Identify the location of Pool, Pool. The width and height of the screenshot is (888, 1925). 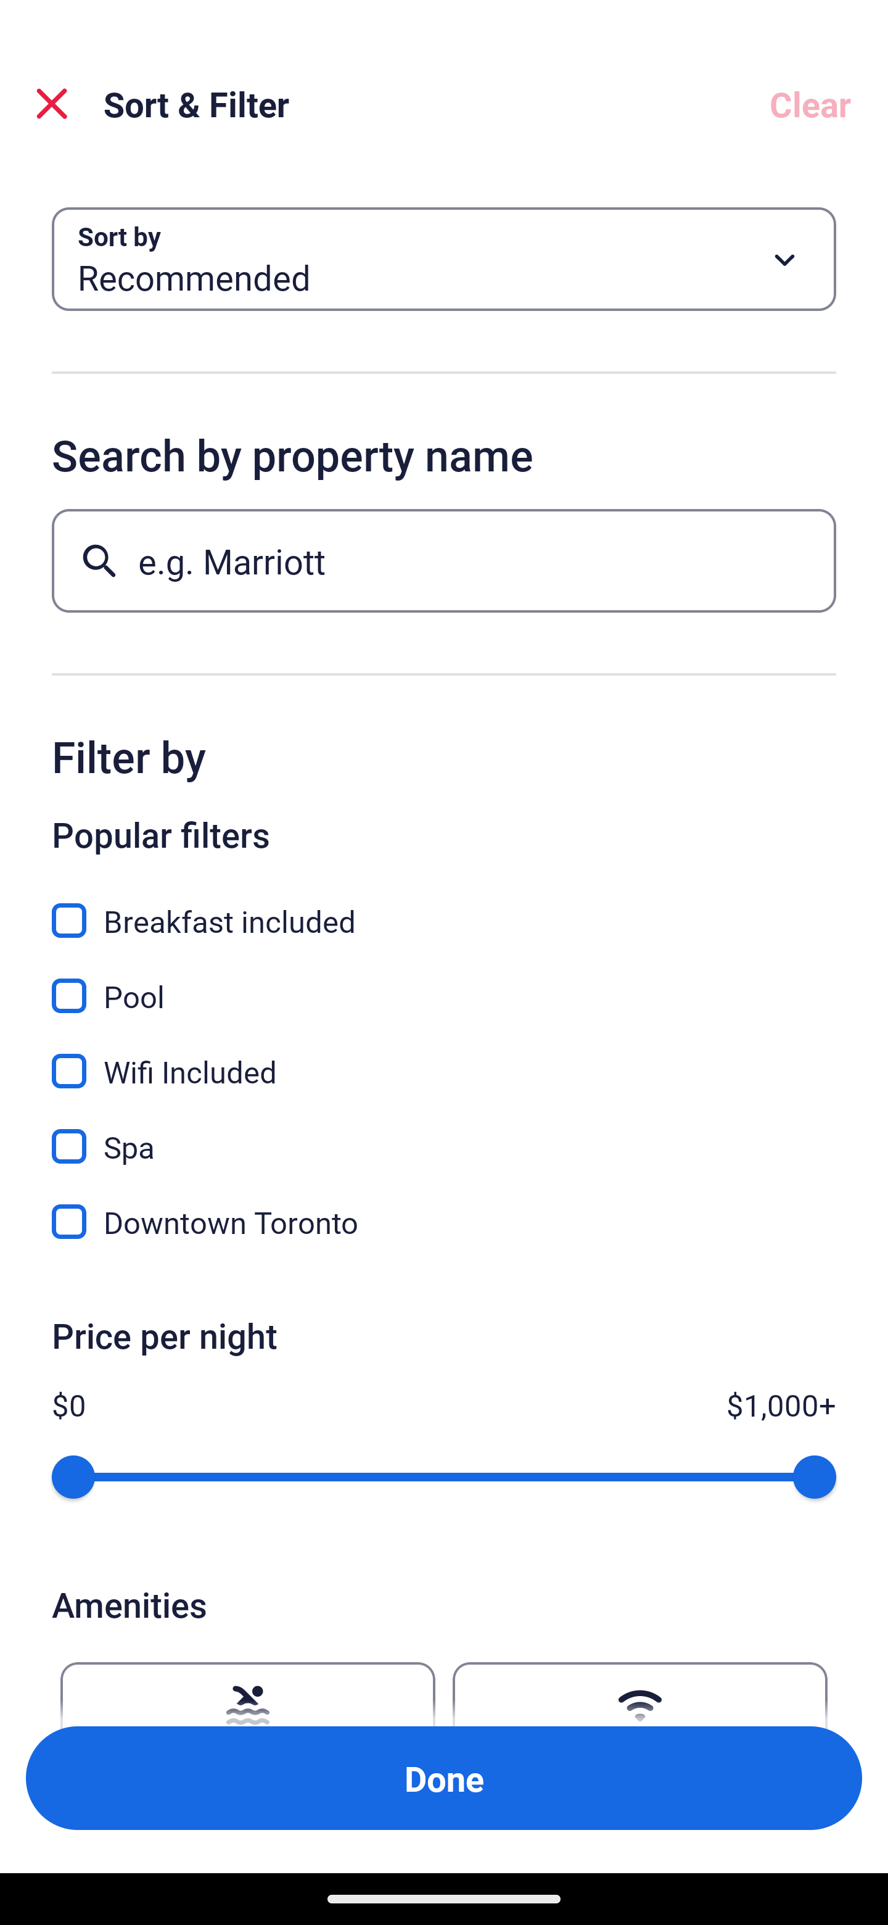
(444, 982).